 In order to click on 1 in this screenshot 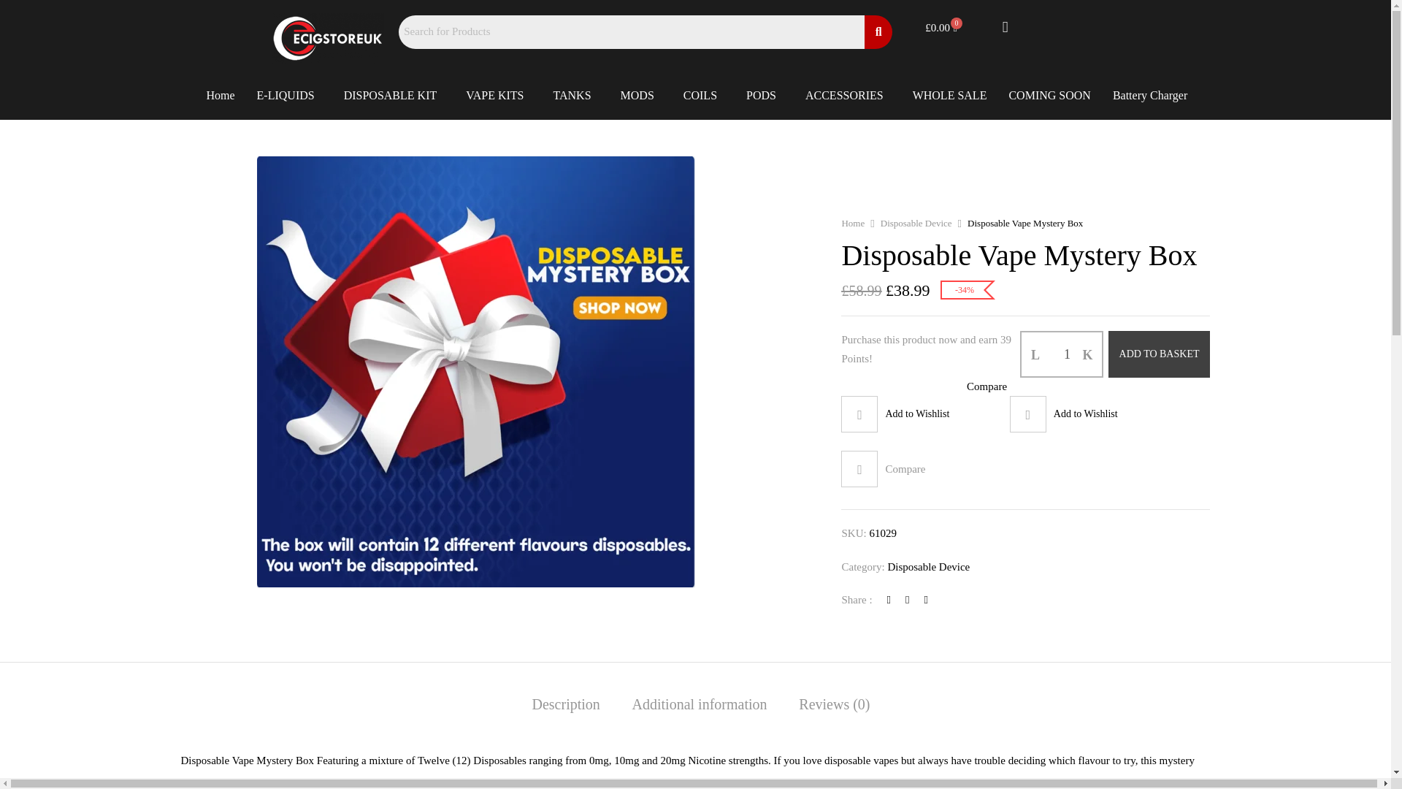, I will do `click(1068, 354)`.